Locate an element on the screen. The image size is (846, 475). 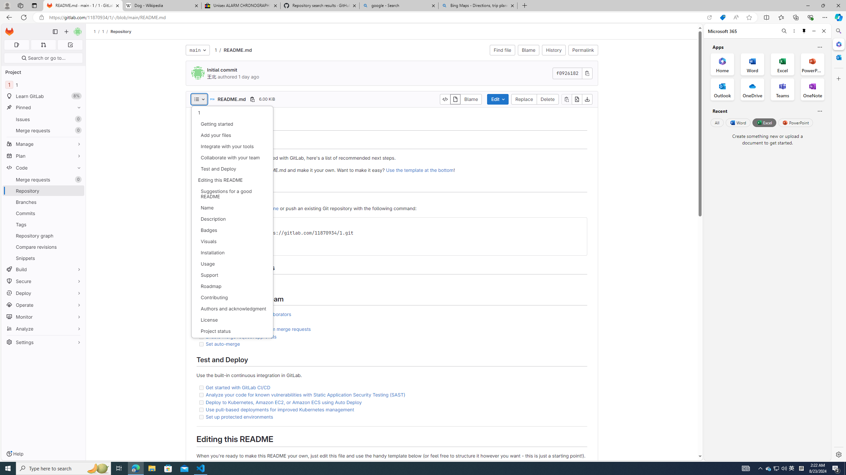
Display source is located at coordinates (445, 99).